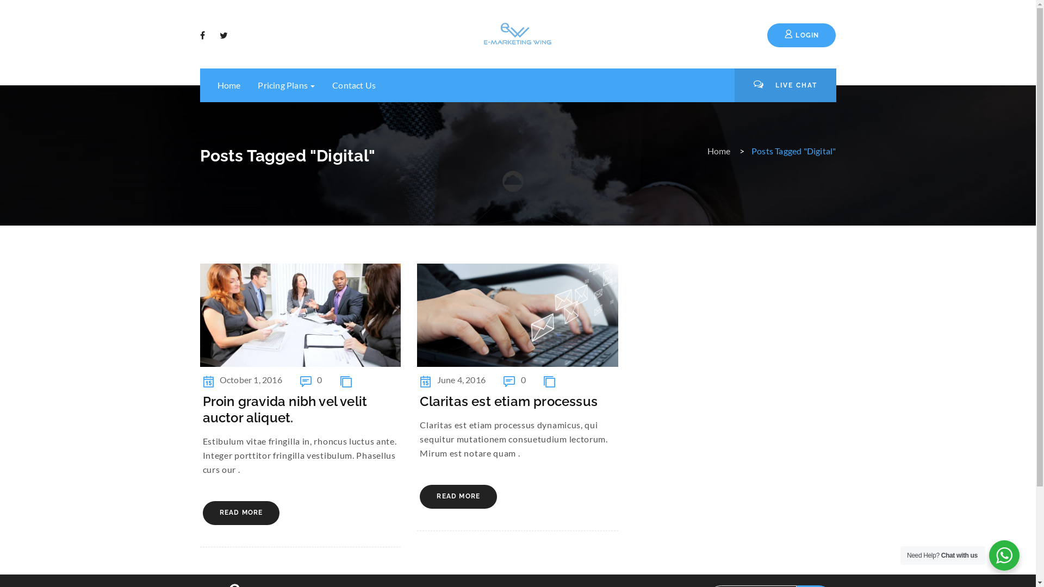  Describe the element at coordinates (285, 410) in the screenshot. I see `Proin gravida nibh vel velit auctor aliquet.` at that location.